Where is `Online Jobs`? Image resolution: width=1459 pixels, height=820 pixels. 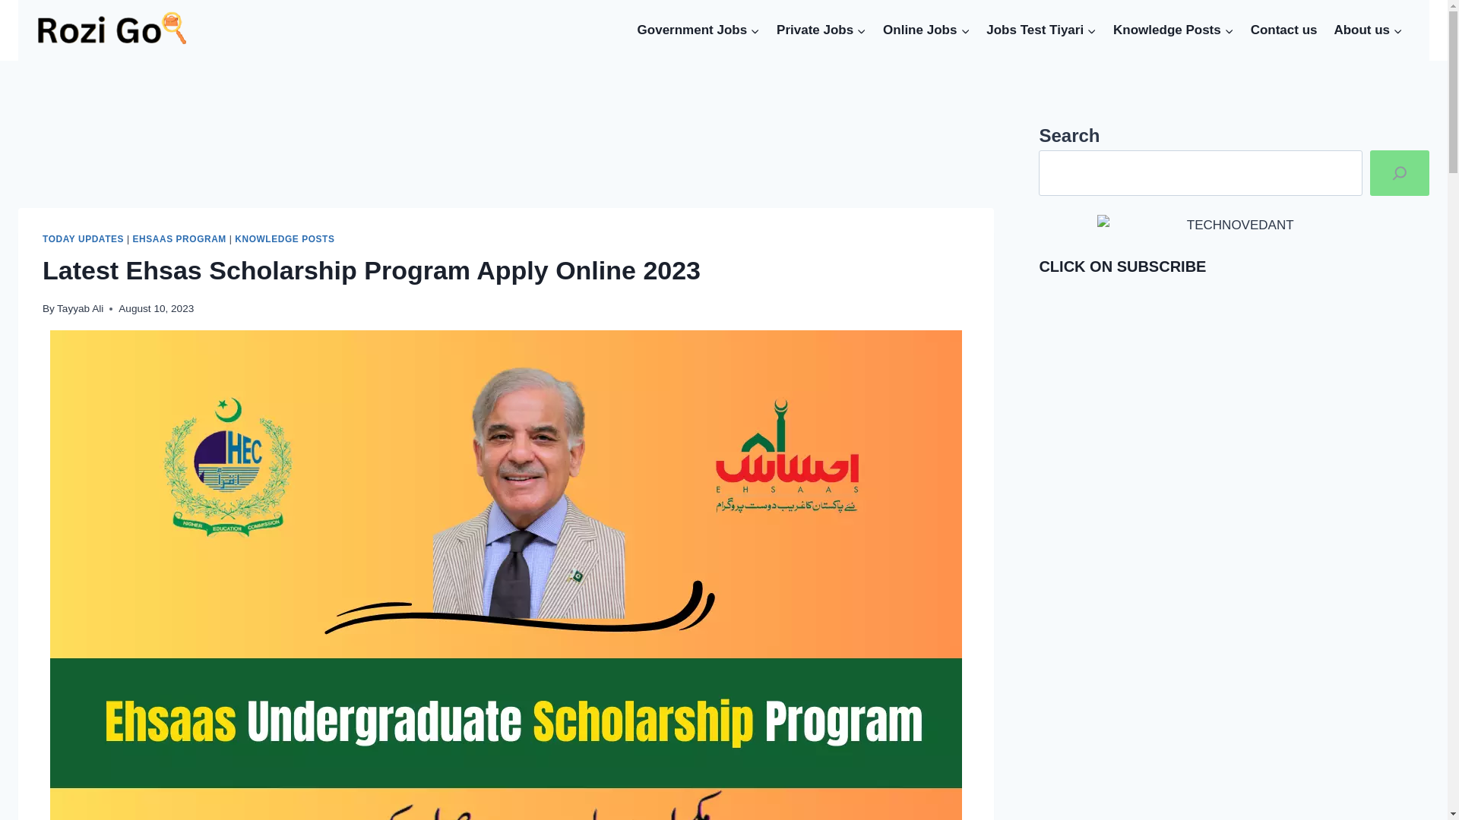 Online Jobs is located at coordinates (926, 30).